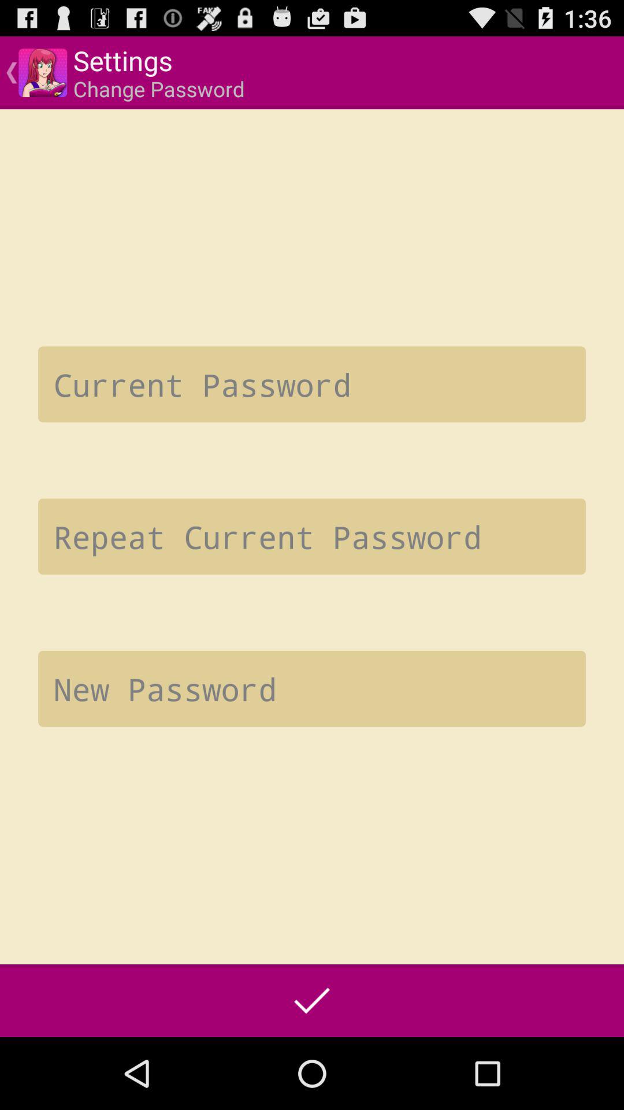  I want to click on password, so click(312, 536).